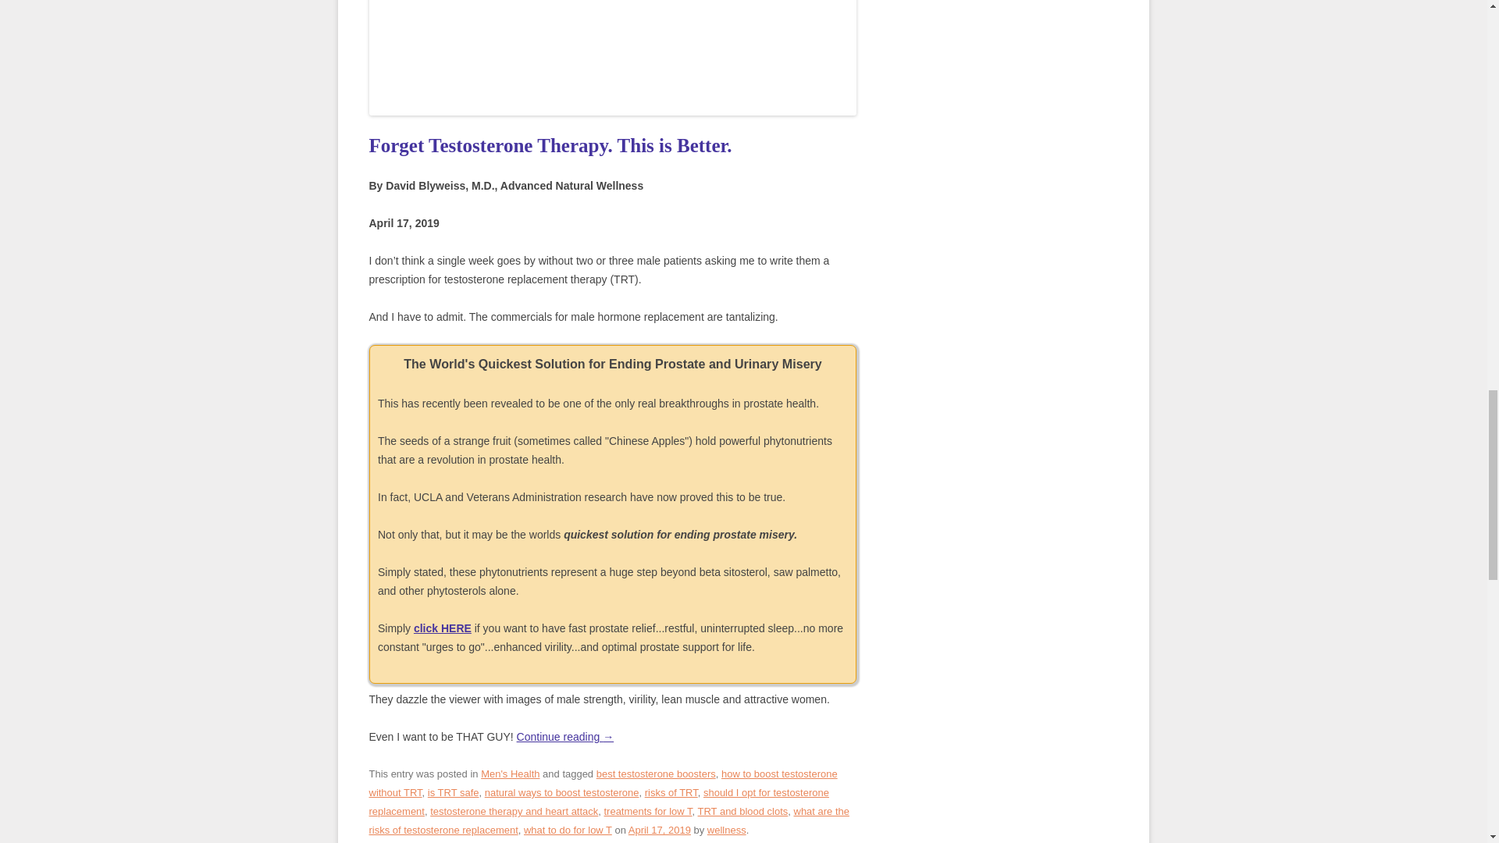  What do you see at coordinates (442, 628) in the screenshot?
I see `click HERE` at bounding box center [442, 628].